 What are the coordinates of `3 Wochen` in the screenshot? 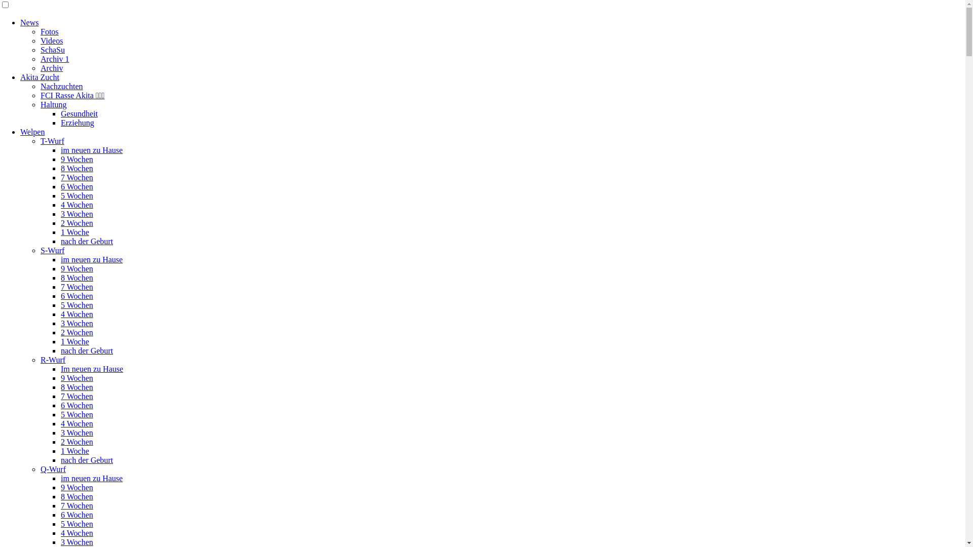 It's located at (77, 323).